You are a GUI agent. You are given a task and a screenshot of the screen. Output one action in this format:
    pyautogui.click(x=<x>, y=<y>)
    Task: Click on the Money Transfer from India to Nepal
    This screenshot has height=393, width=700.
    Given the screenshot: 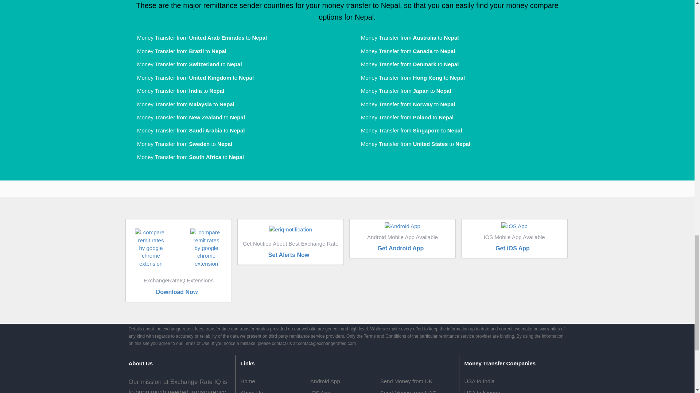 What is the action you would take?
    pyautogui.click(x=176, y=91)
    